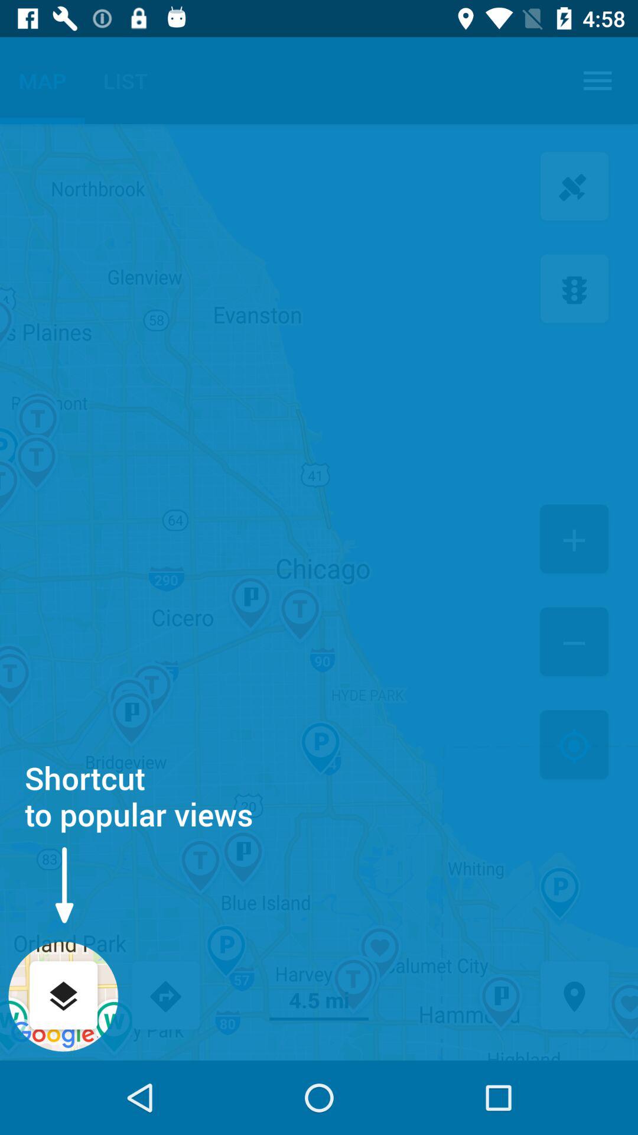  What do you see at coordinates (574, 188) in the screenshot?
I see `satilite` at bounding box center [574, 188].